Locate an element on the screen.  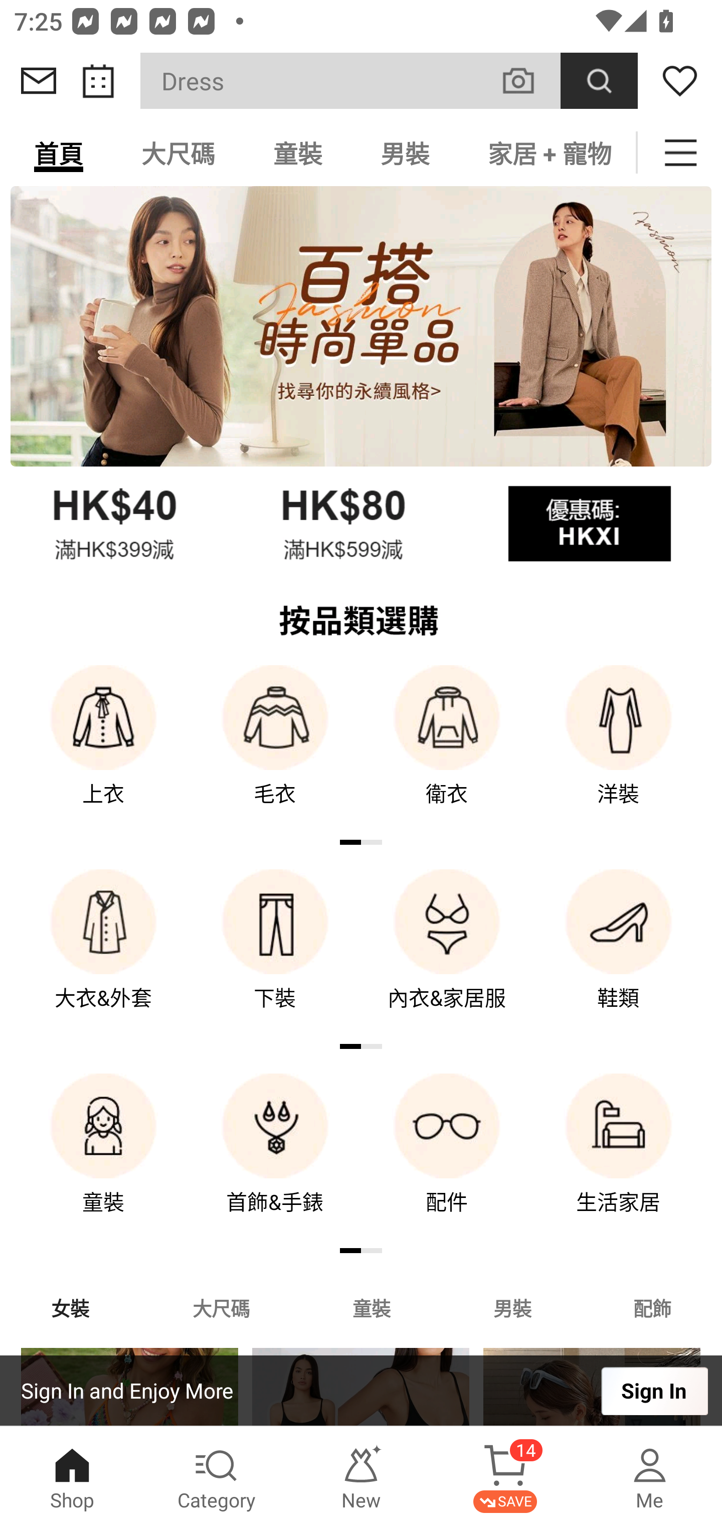
上衣 is located at coordinates (103, 748).